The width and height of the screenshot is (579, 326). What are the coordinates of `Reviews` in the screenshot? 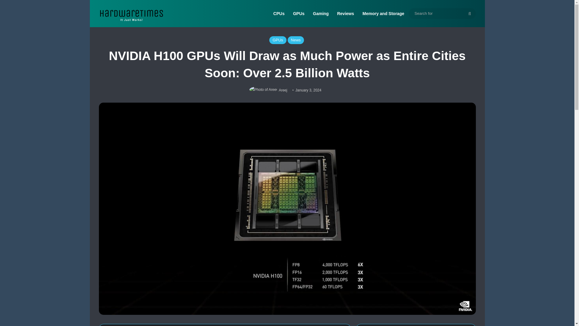 It's located at (346, 13).